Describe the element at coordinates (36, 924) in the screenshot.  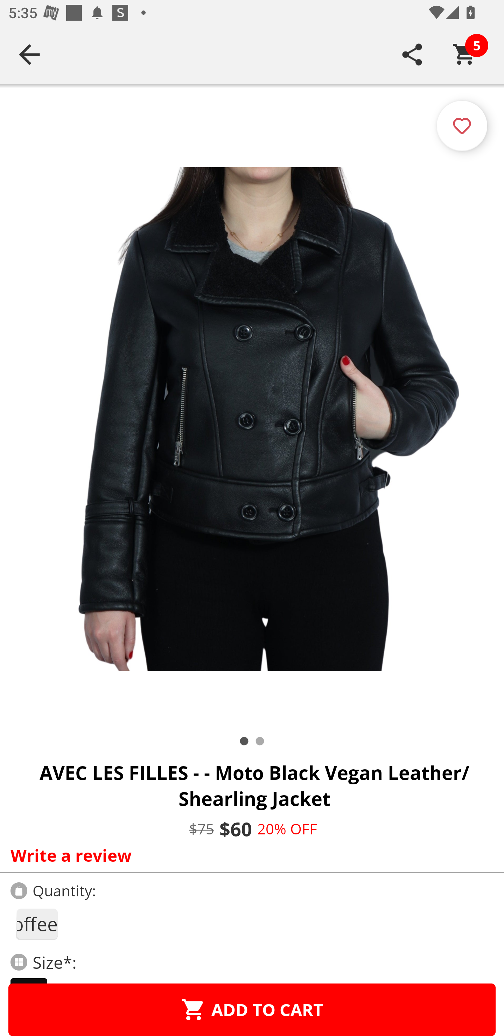
I see `1coffee` at that location.